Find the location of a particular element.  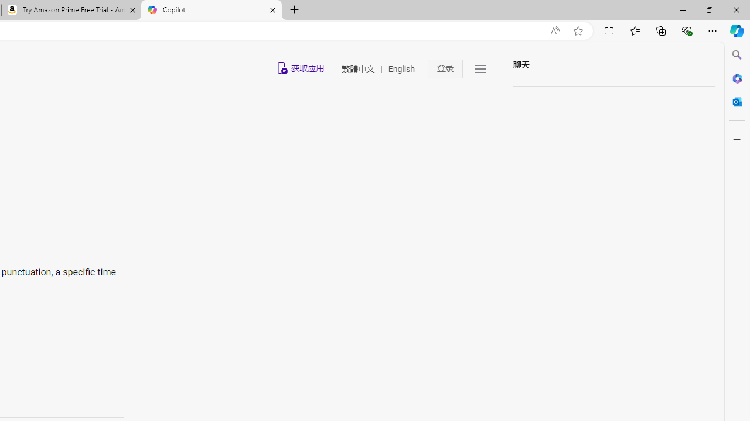

English is located at coordinates (401, 69).